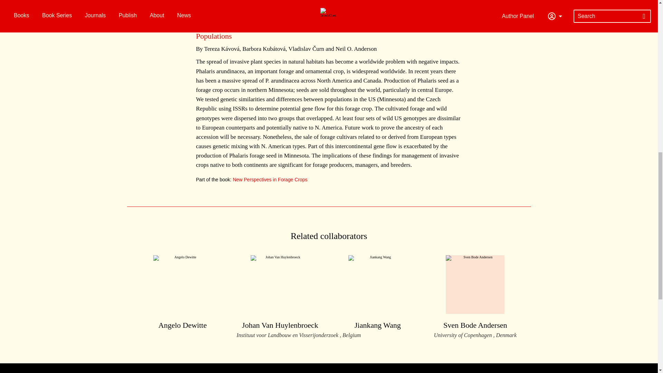  I want to click on New Perspectives in Forage Crops, so click(270, 180).